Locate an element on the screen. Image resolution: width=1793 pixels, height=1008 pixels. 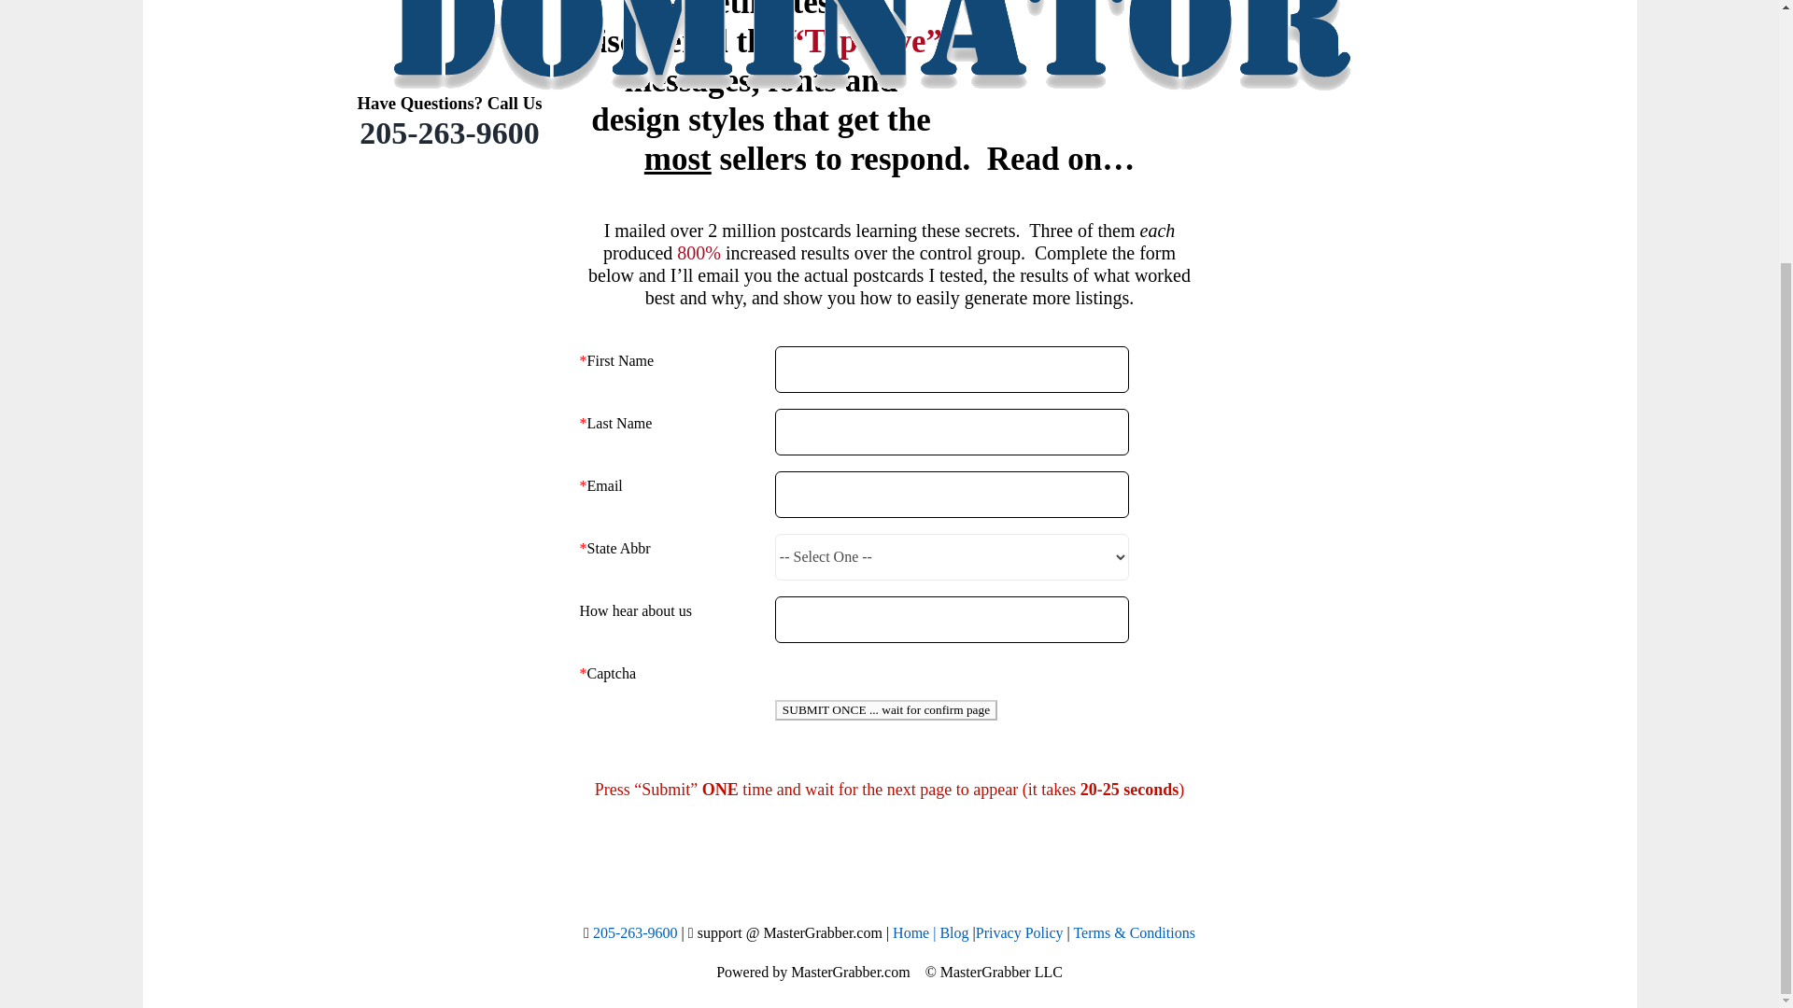
 205-263-9600  is located at coordinates (635, 932).